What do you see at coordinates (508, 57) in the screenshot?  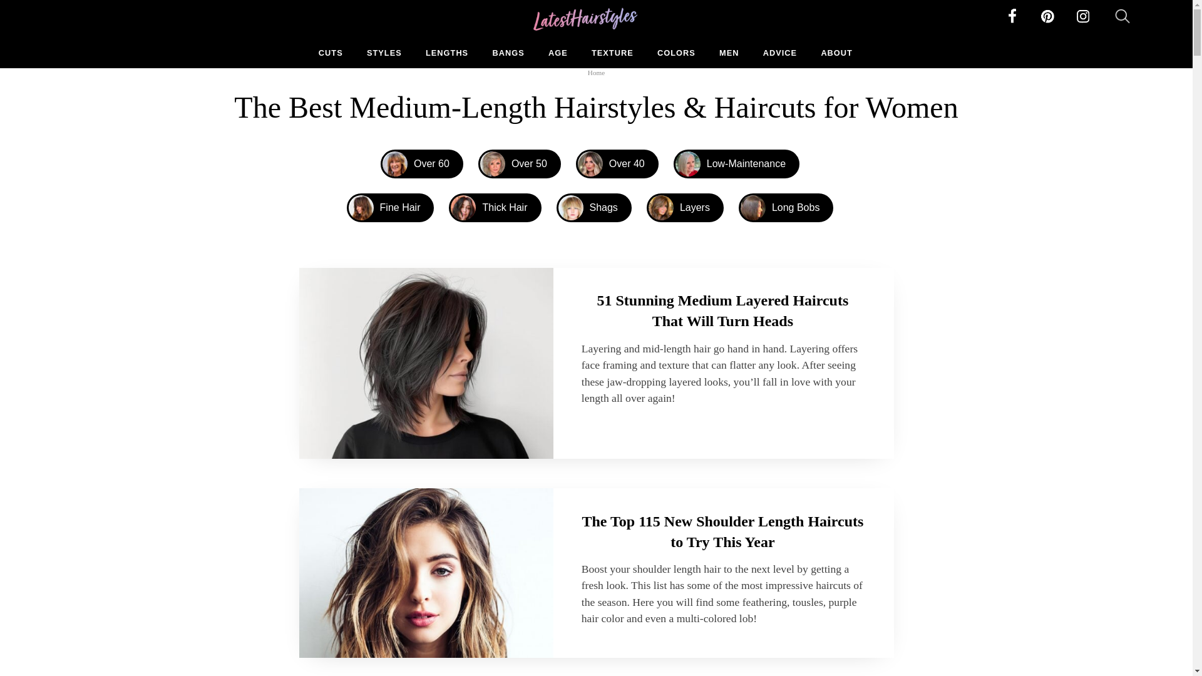 I see `BANGS` at bounding box center [508, 57].